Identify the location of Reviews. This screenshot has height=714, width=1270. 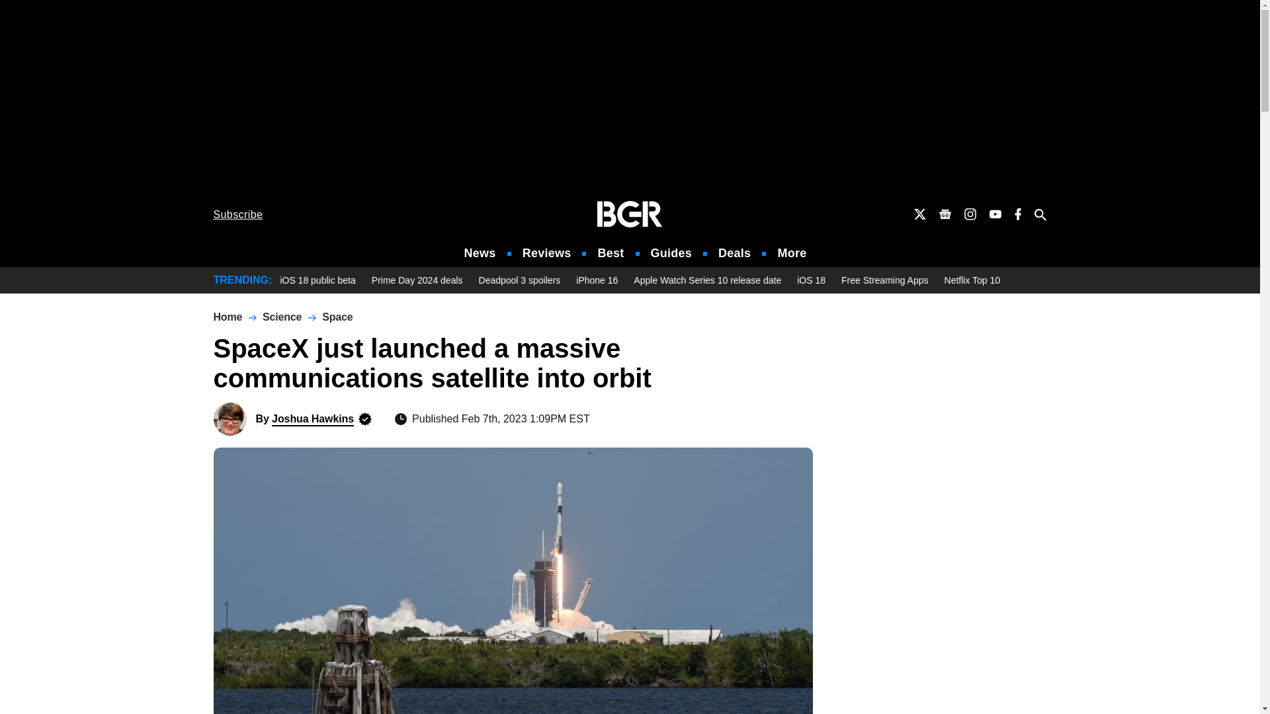
(546, 253).